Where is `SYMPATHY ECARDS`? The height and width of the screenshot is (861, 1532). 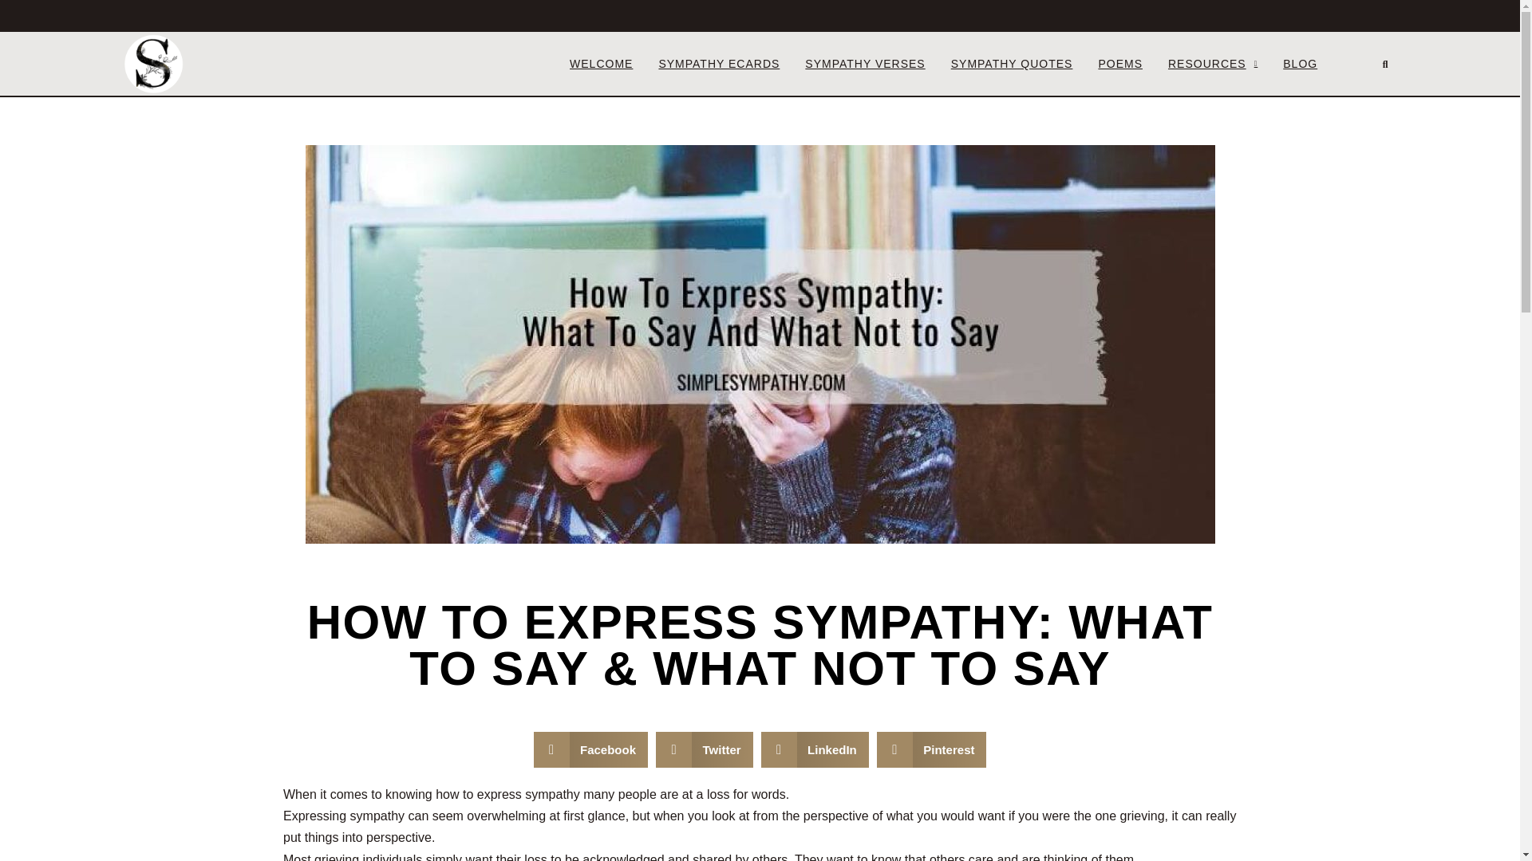 SYMPATHY ECARDS is located at coordinates (719, 63).